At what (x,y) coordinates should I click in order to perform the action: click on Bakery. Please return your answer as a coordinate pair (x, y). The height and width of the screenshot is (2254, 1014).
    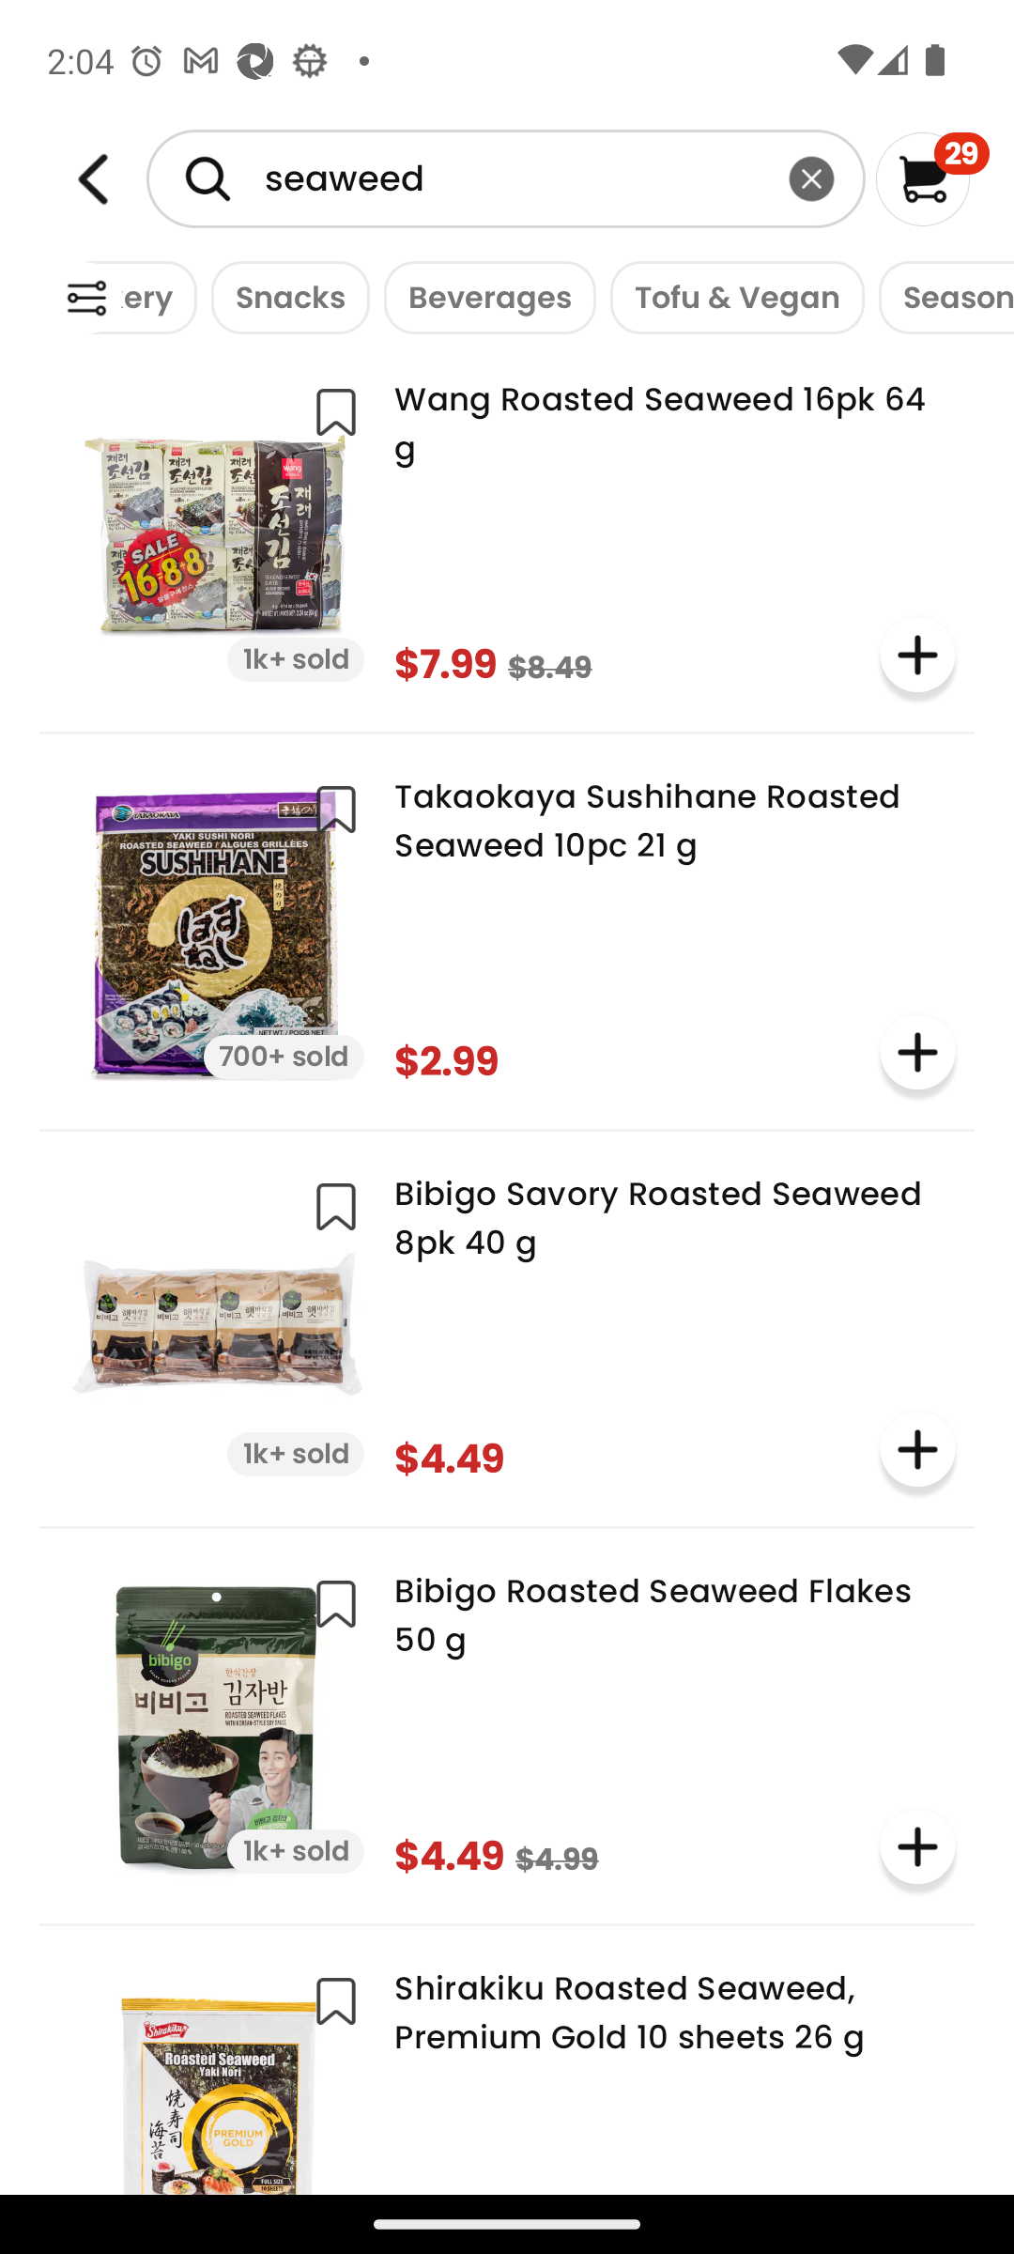
    Looking at the image, I should click on (141, 297).